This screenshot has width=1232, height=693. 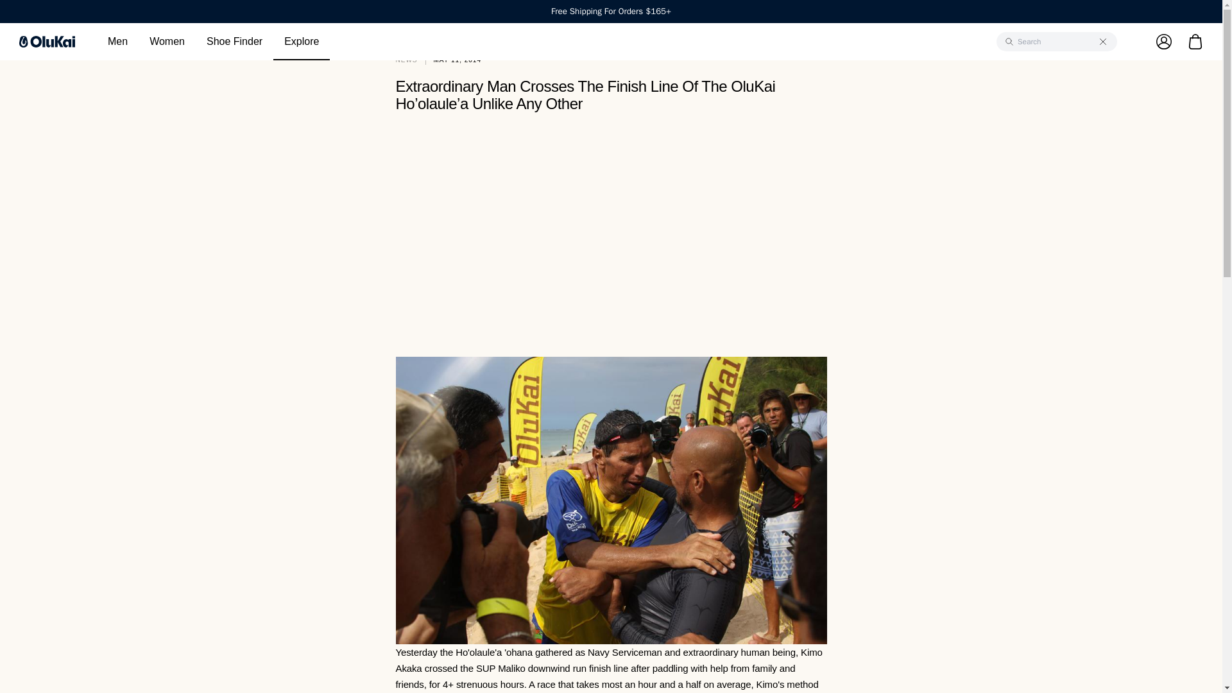 What do you see at coordinates (235, 41) in the screenshot?
I see `Shoe Finder` at bounding box center [235, 41].